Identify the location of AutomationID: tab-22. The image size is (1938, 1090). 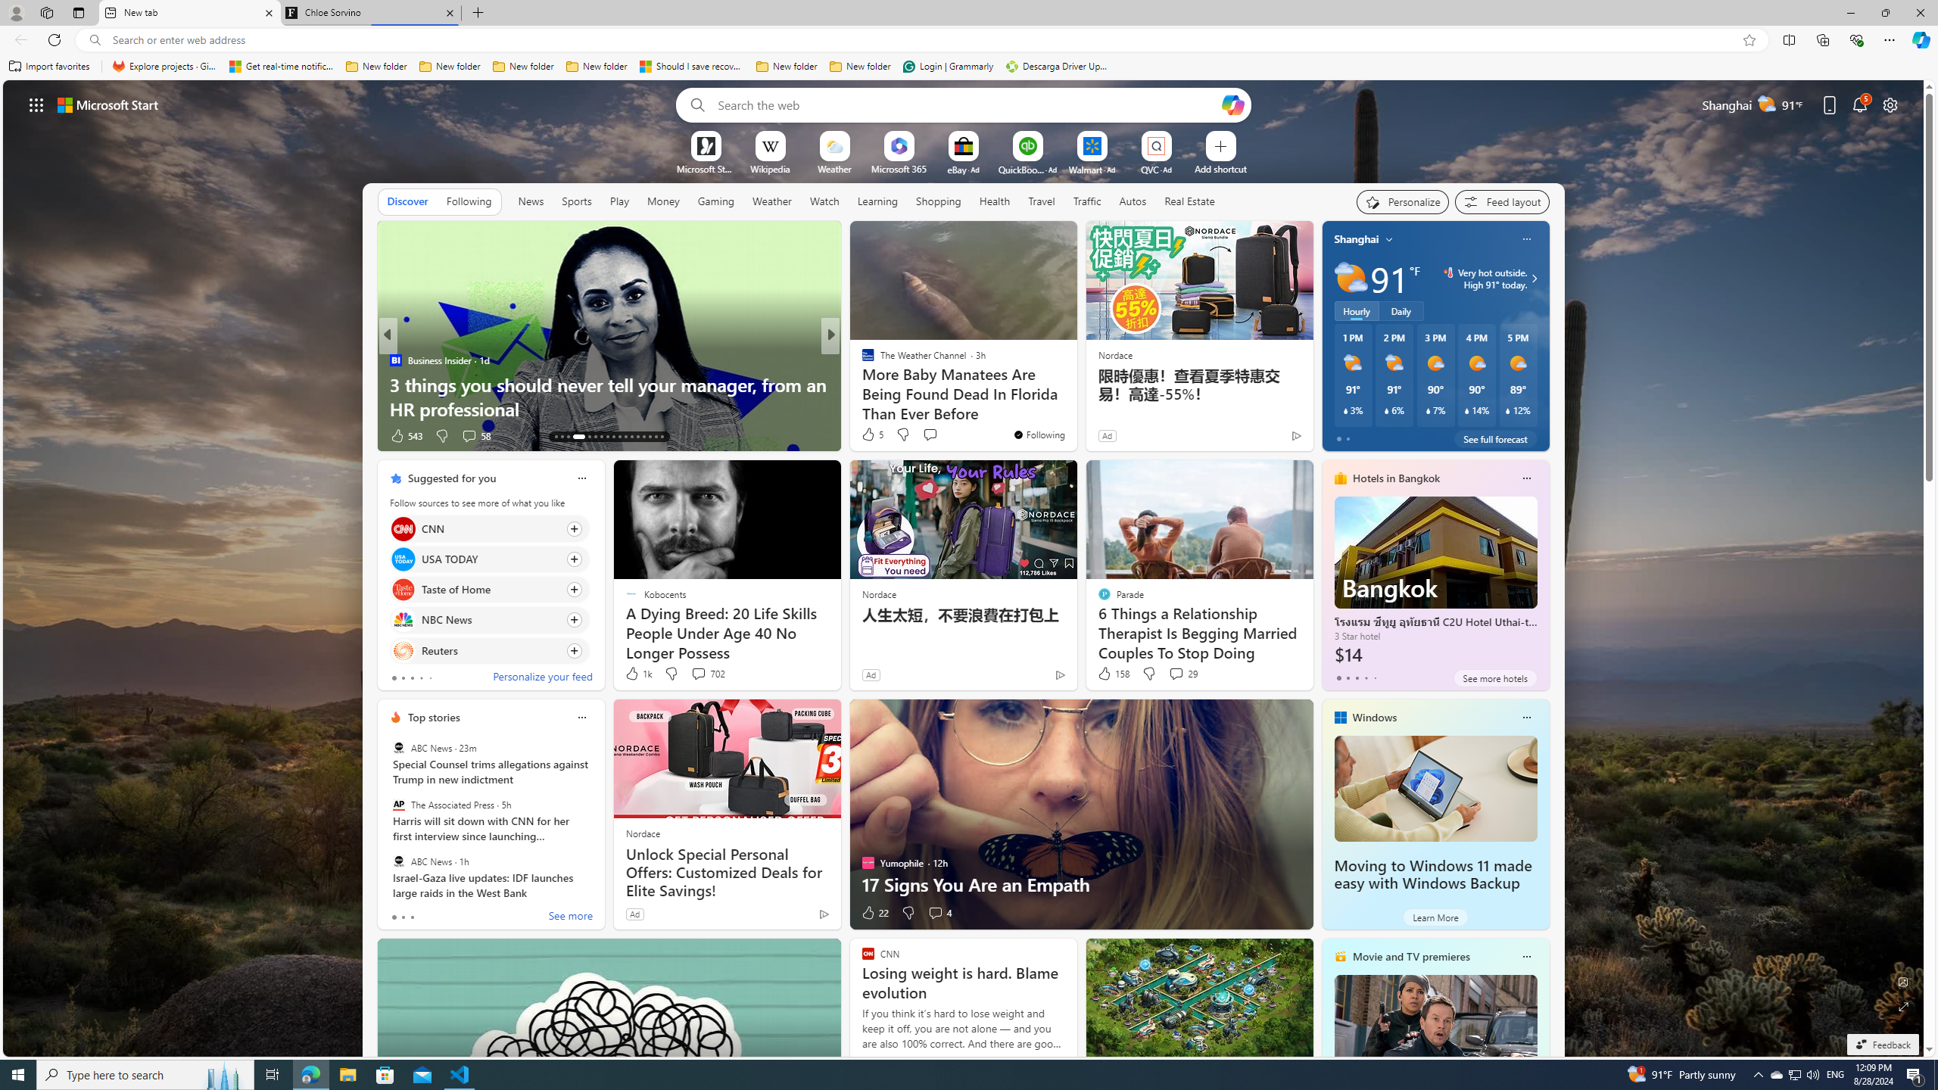
(619, 437).